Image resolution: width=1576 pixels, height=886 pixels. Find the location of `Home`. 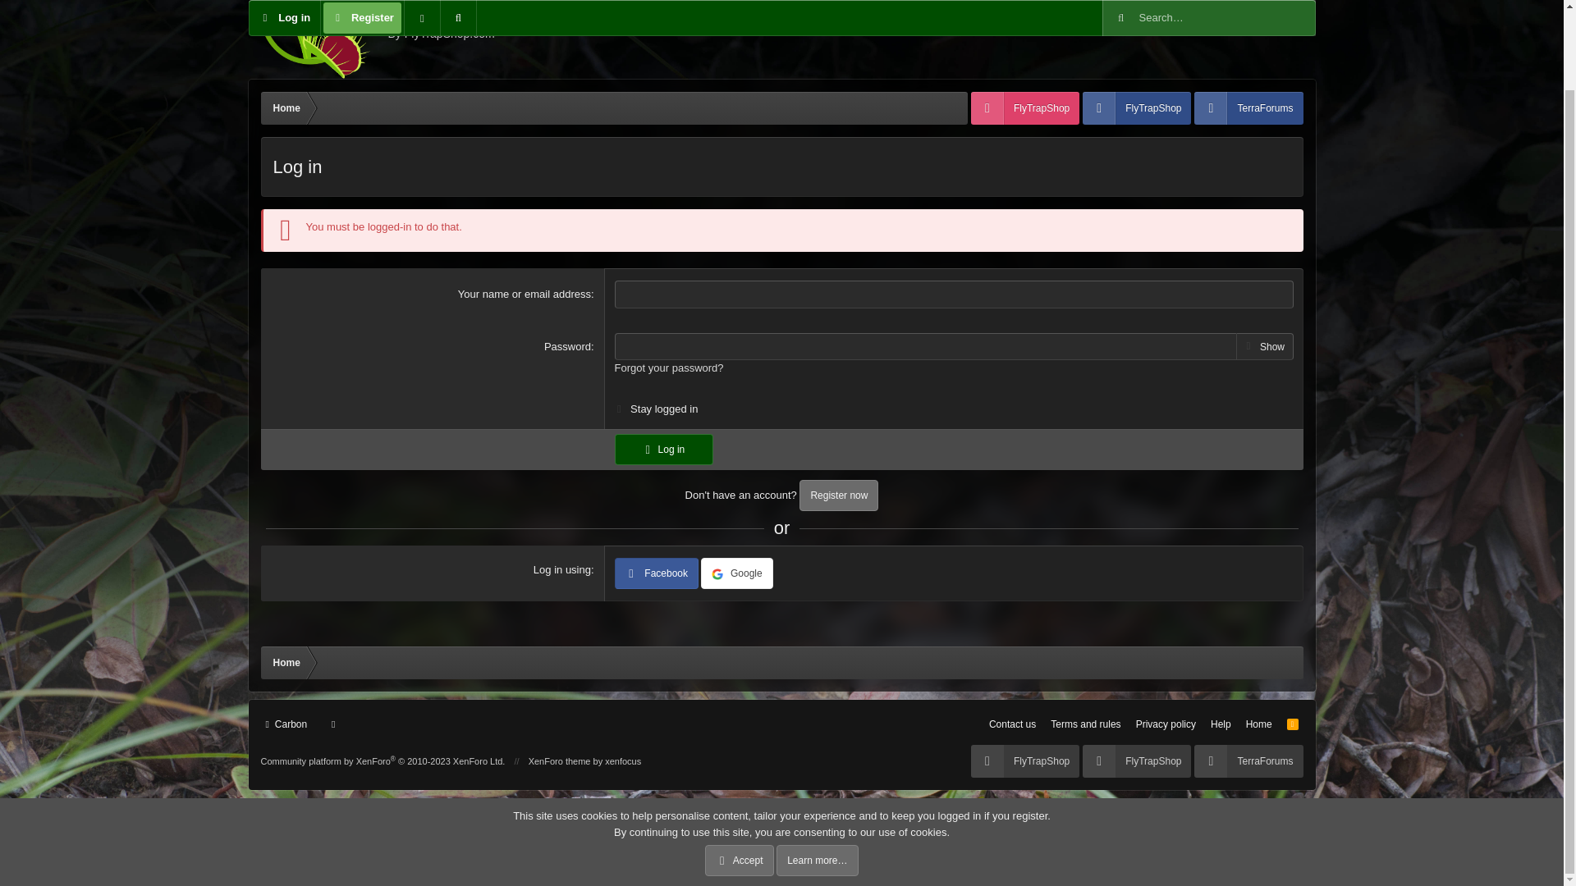

Home is located at coordinates (286, 663).